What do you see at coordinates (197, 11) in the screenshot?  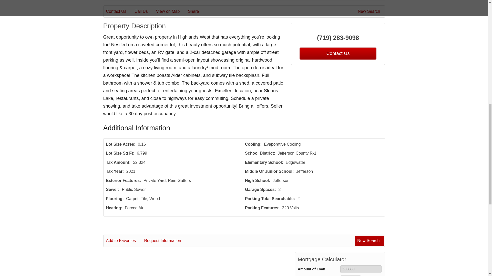 I see `Share` at bounding box center [197, 11].